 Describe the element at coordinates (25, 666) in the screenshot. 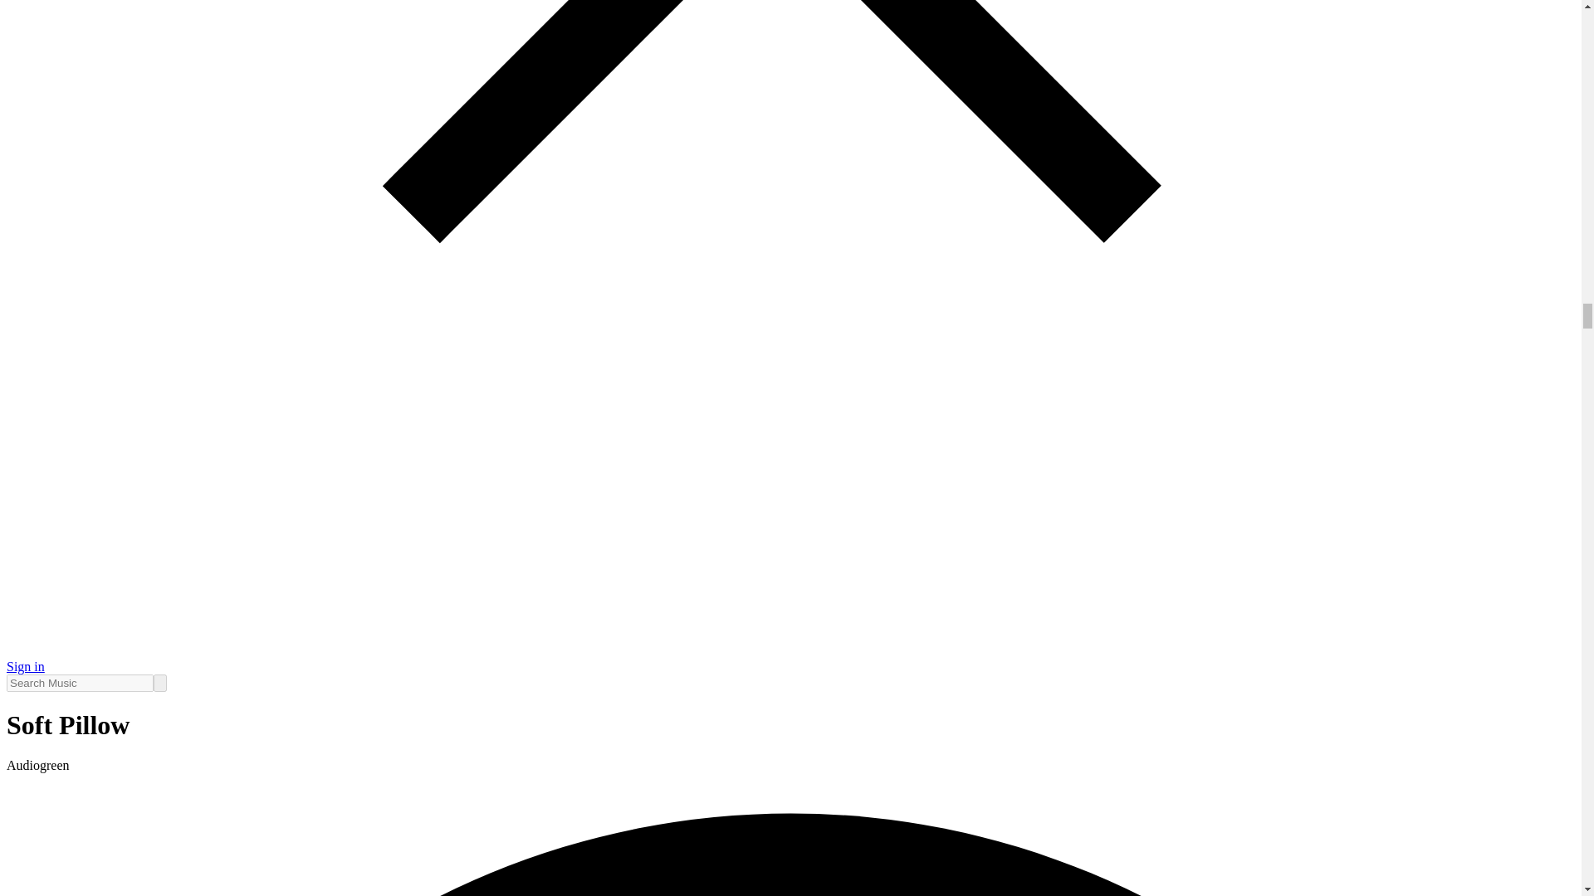

I see `Sign in` at that location.